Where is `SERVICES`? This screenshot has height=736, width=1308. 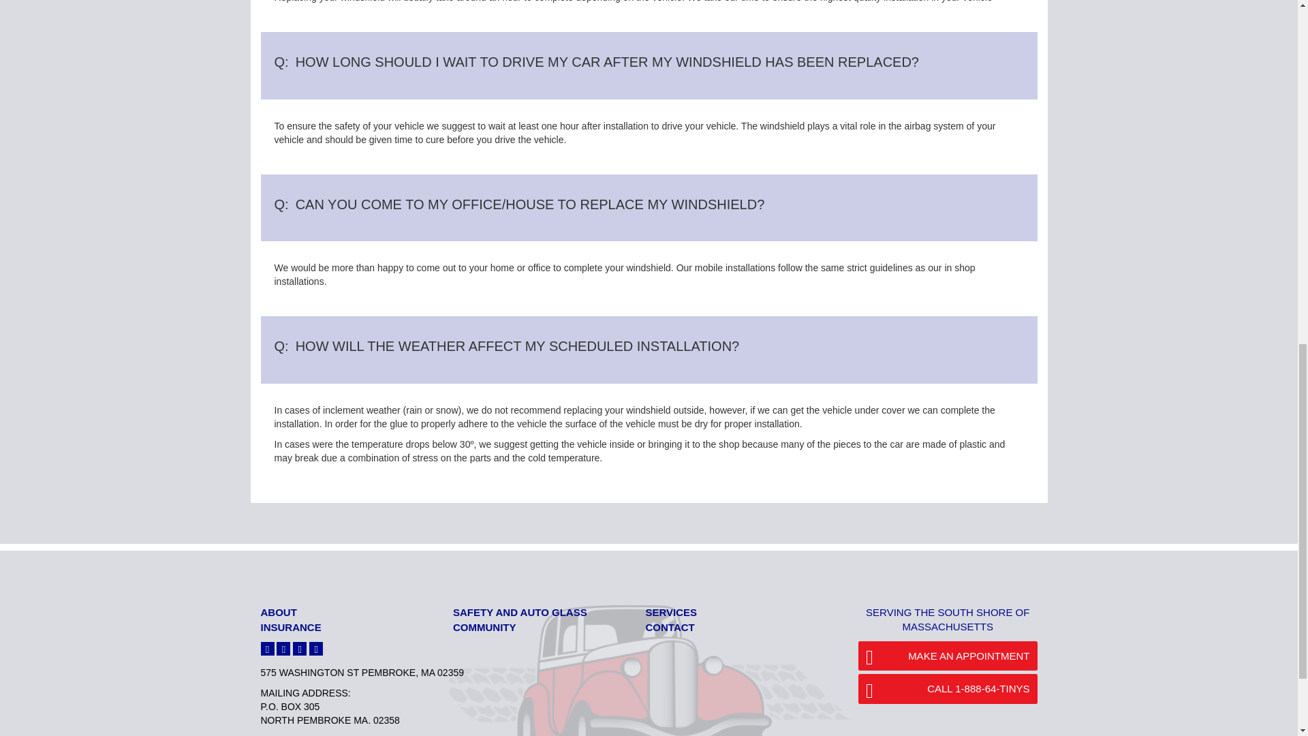 SERVICES is located at coordinates (672, 612).